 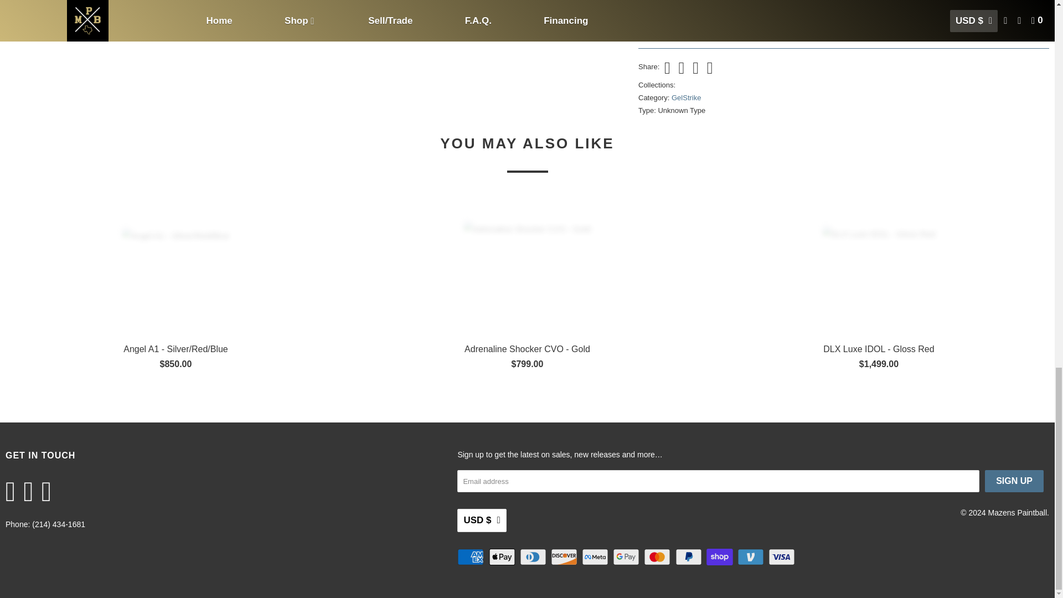 I want to click on Apple Pay, so click(x=503, y=557).